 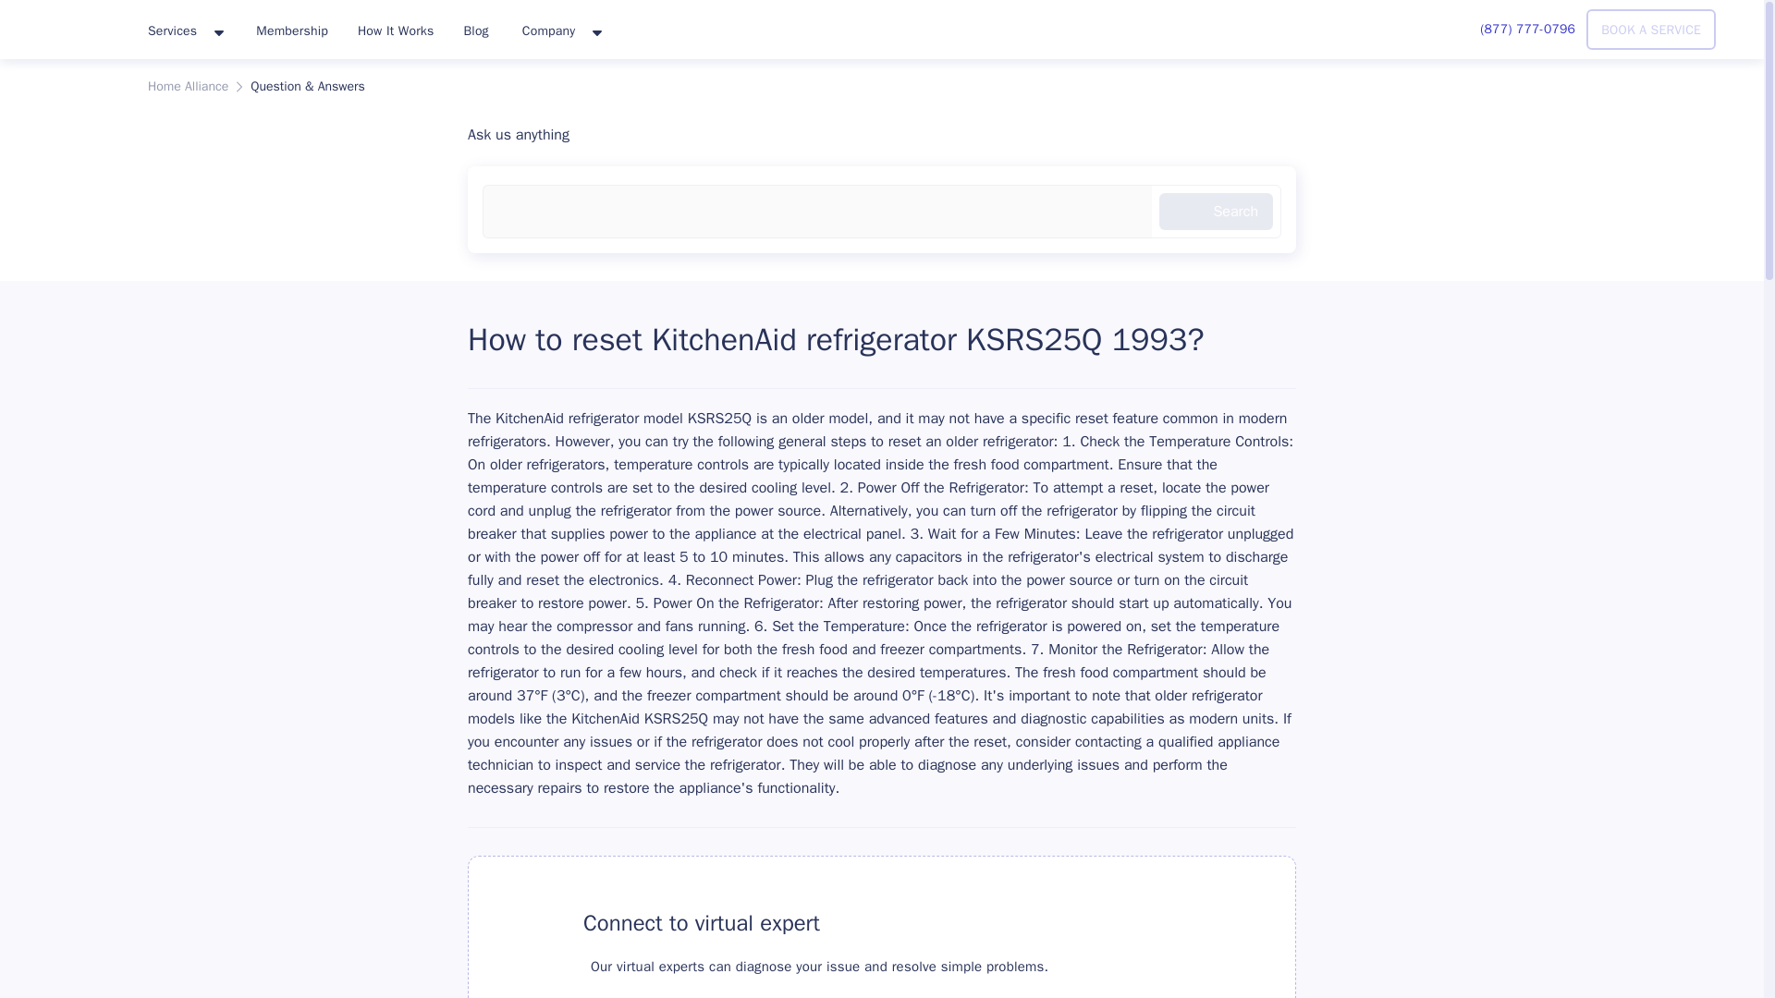 I want to click on Membership, so click(x=292, y=30).